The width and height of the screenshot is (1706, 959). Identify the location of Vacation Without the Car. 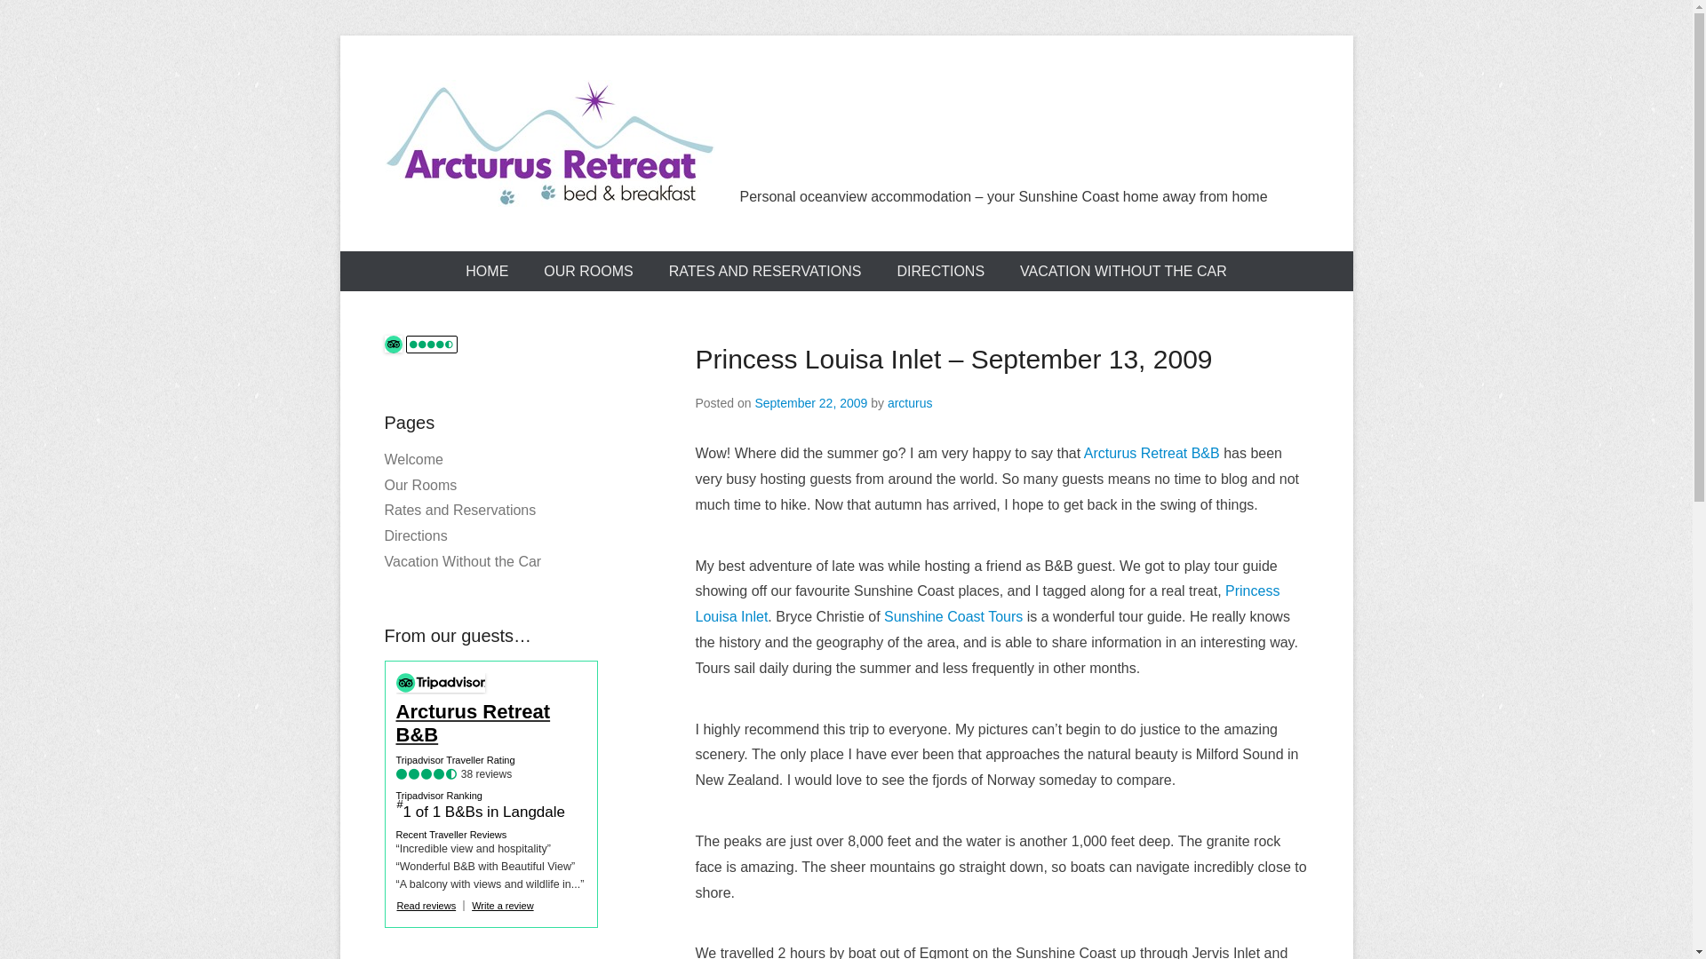
(462, 561).